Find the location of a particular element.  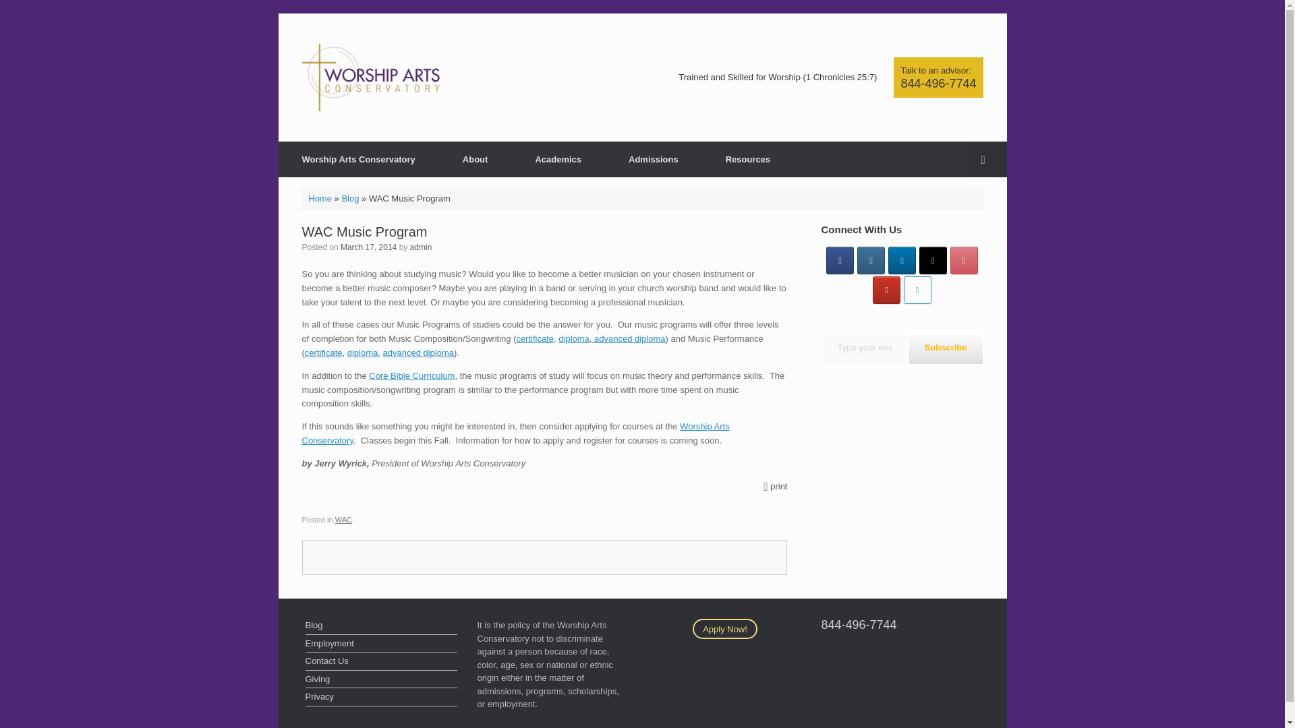

Resources is located at coordinates (747, 159).